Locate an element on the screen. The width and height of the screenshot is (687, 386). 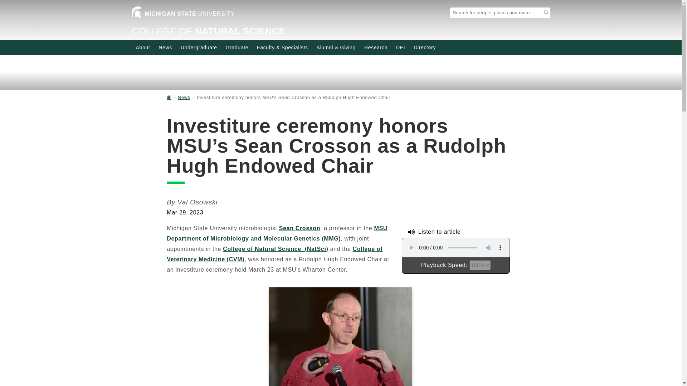
Undergraduate is located at coordinates (199, 47).